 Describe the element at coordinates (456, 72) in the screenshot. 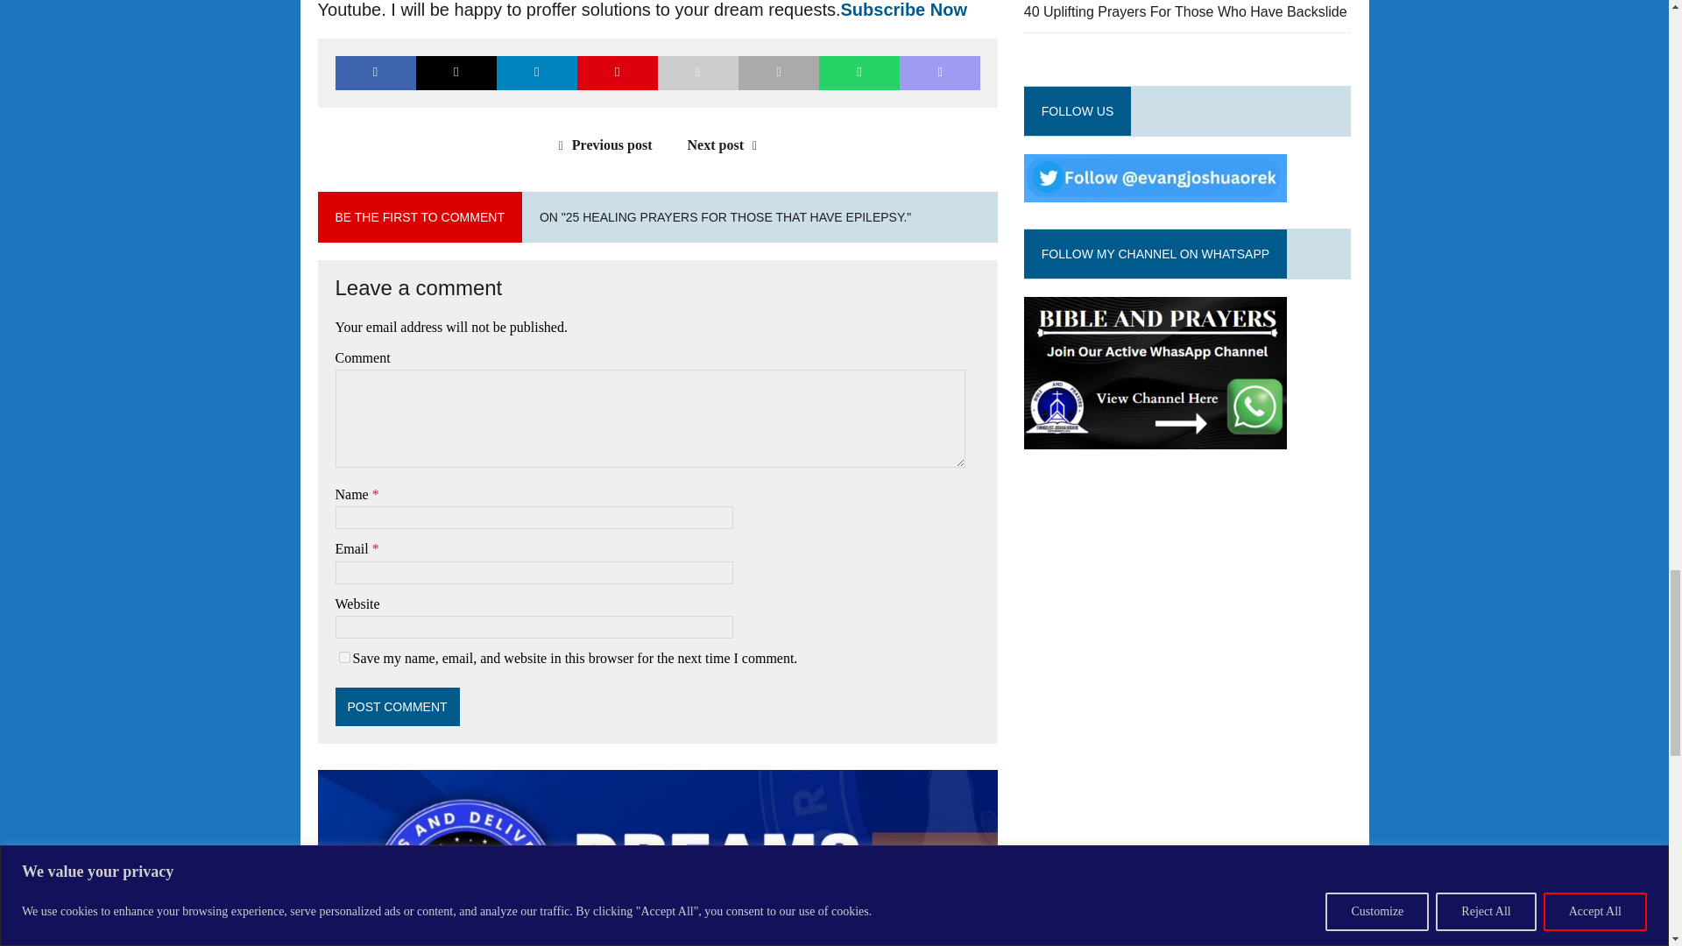

I see `Tweet This Post` at that location.